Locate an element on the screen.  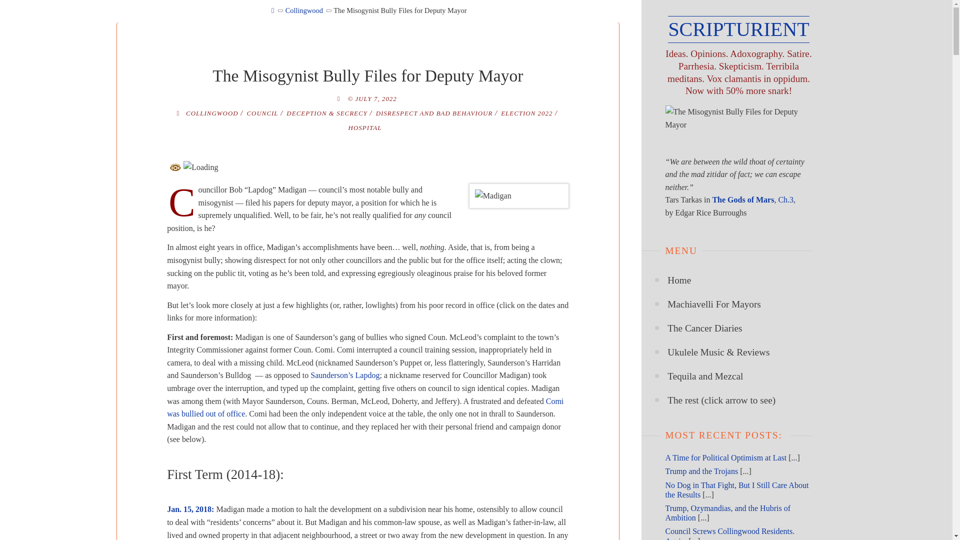
Trump and the Trojans is located at coordinates (701, 471).